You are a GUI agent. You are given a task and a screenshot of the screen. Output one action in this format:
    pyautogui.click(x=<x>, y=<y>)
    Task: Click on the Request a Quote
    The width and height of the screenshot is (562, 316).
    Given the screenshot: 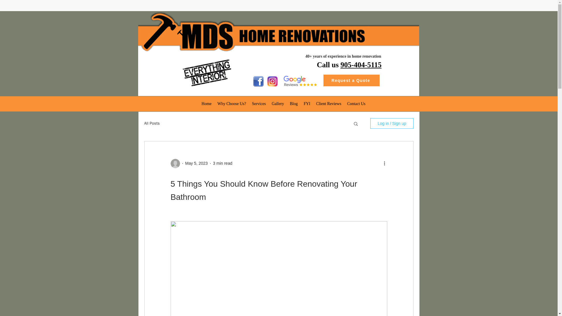 What is the action you would take?
    pyautogui.click(x=351, y=80)
    